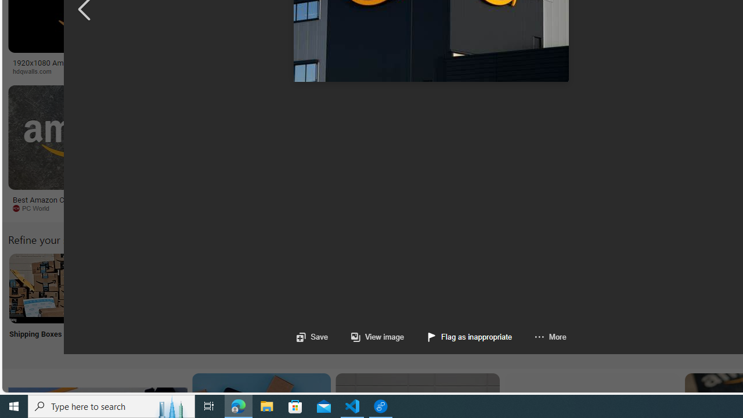  What do you see at coordinates (36, 71) in the screenshot?
I see `hdqwalls.com` at bounding box center [36, 71].